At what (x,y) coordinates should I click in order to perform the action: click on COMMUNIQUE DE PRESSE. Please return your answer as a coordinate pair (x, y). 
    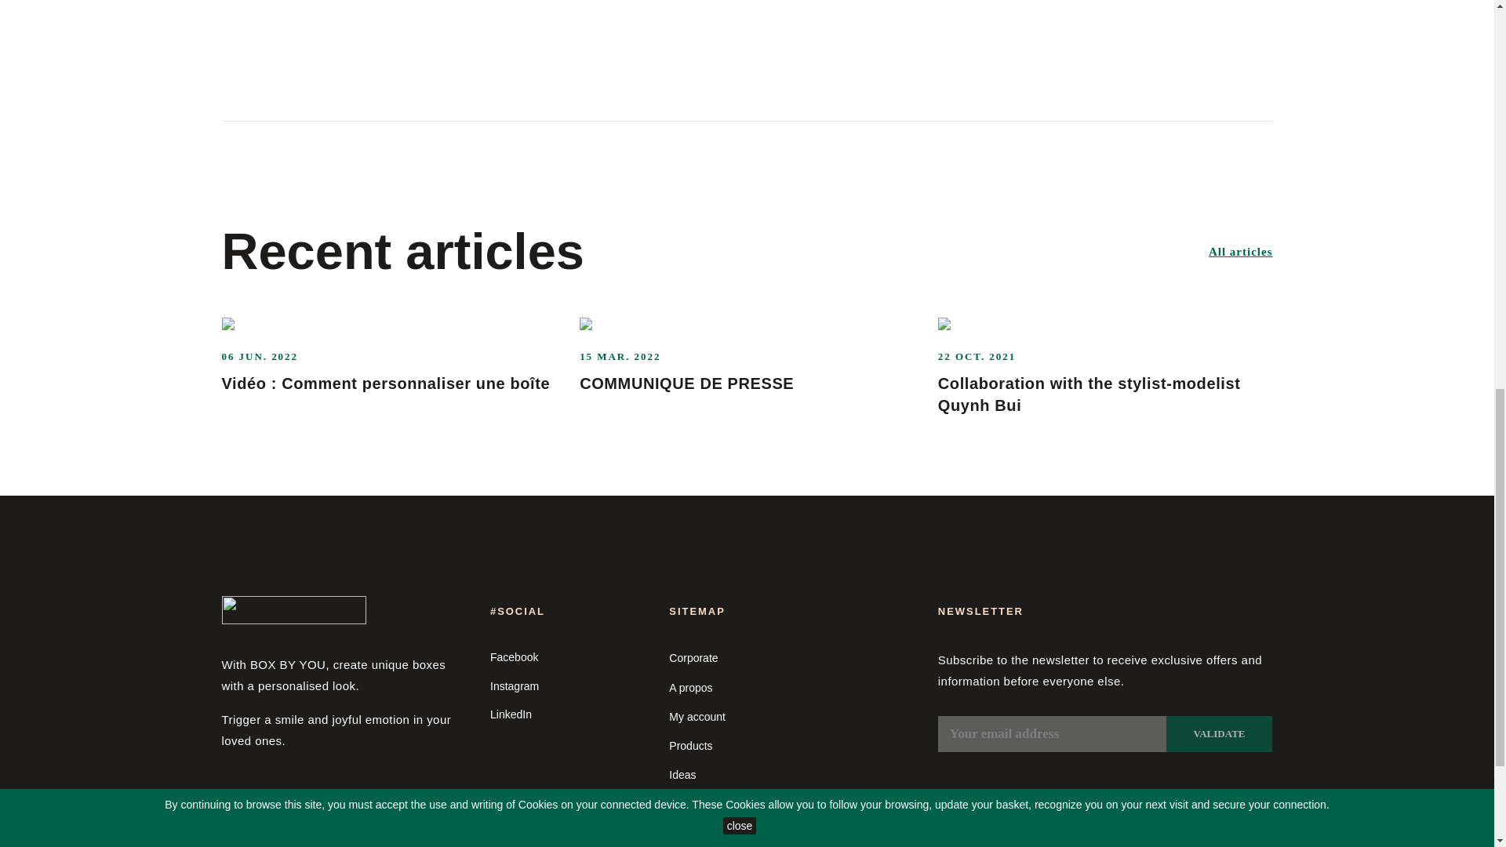
    Looking at the image, I should click on (686, 384).